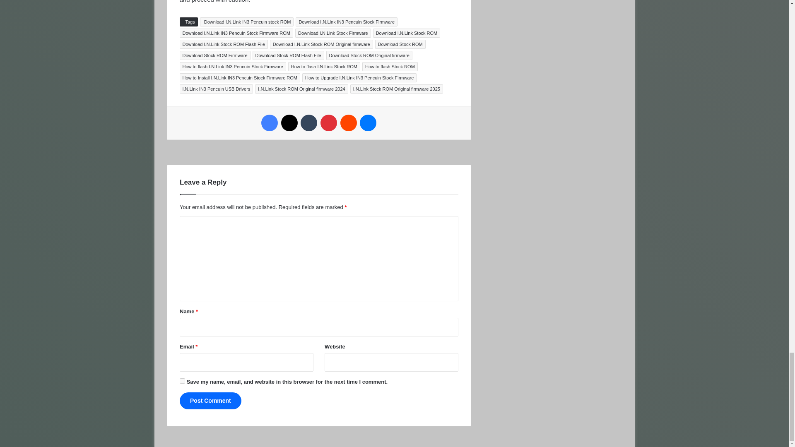 Image resolution: width=795 pixels, height=447 pixels. Describe the element at coordinates (349, 123) in the screenshot. I see `Reddit` at that location.